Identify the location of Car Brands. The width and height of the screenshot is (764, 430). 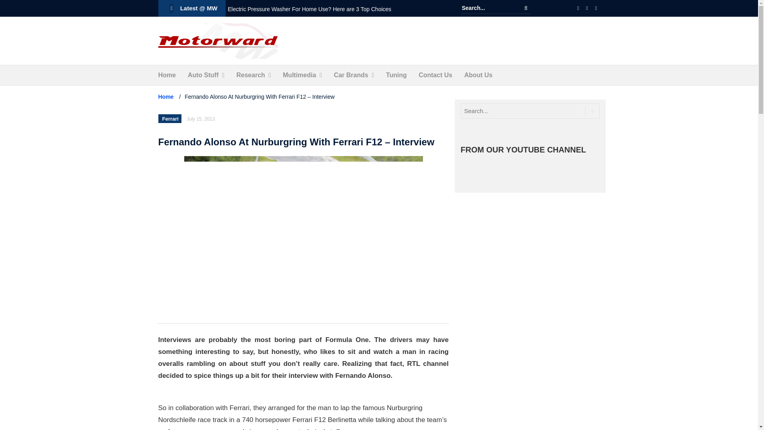
(351, 75).